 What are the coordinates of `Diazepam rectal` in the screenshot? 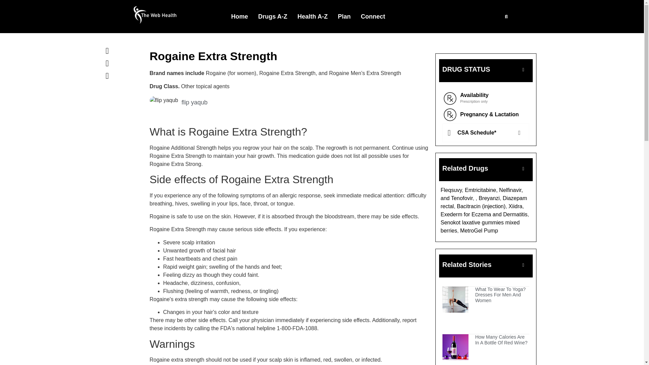 It's located at (484, 202).